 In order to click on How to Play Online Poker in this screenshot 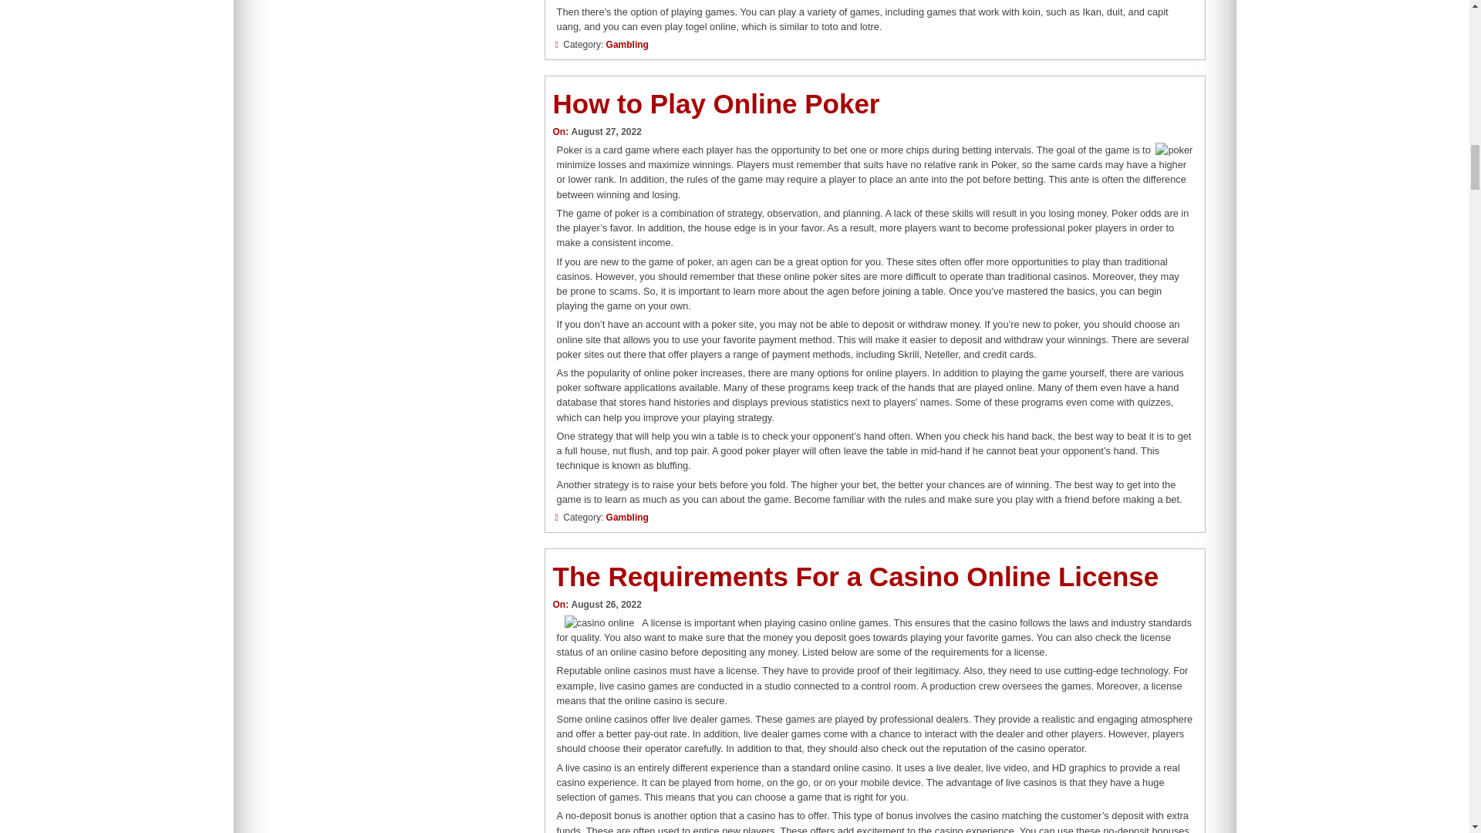, I will do `click(716, 103)`.